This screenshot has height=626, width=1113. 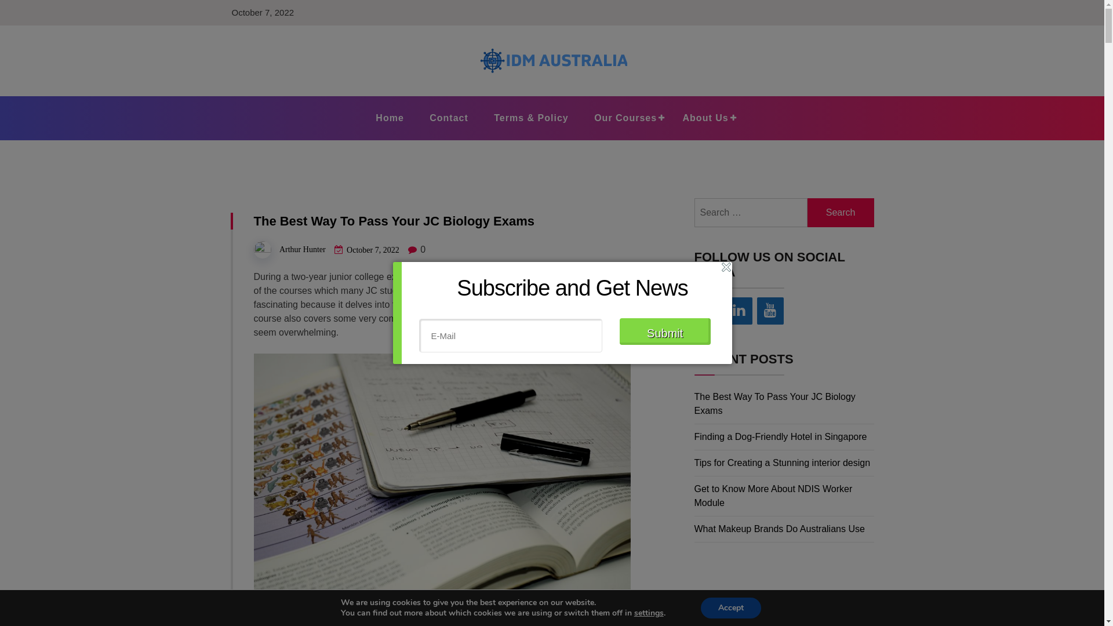 I want to click on LinkedIn, so click(x=739, y=311).